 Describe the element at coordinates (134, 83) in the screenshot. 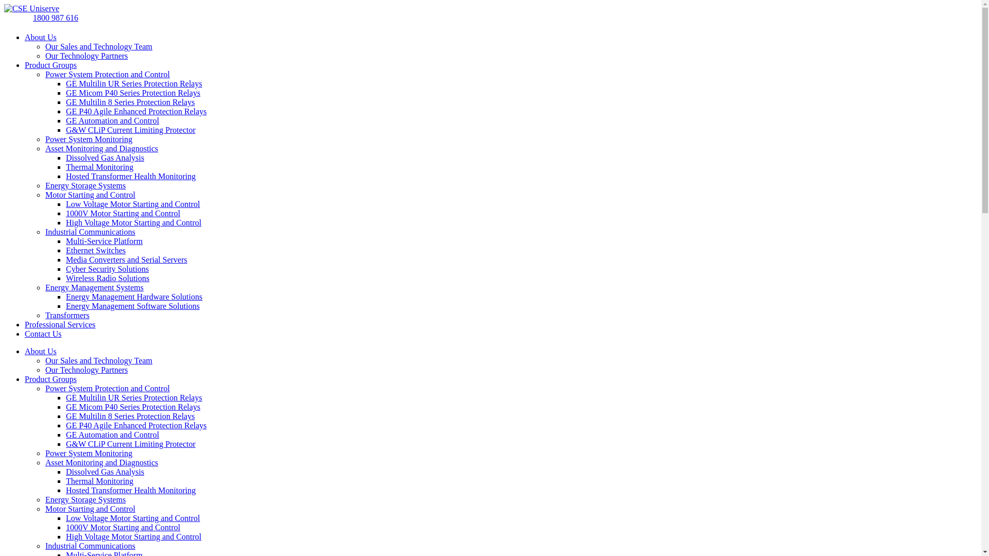

I see `GE Multilin UR Series Protection Relays` at that location.